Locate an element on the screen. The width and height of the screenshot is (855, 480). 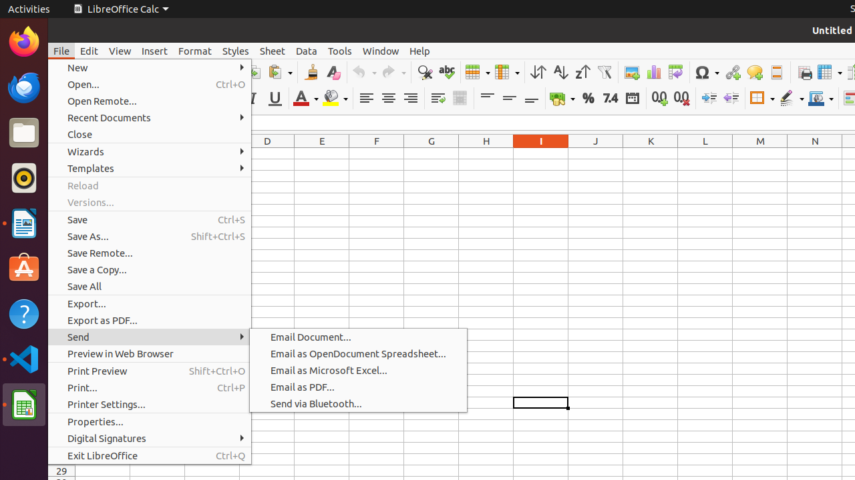
New is located at coordinates (150, 68).